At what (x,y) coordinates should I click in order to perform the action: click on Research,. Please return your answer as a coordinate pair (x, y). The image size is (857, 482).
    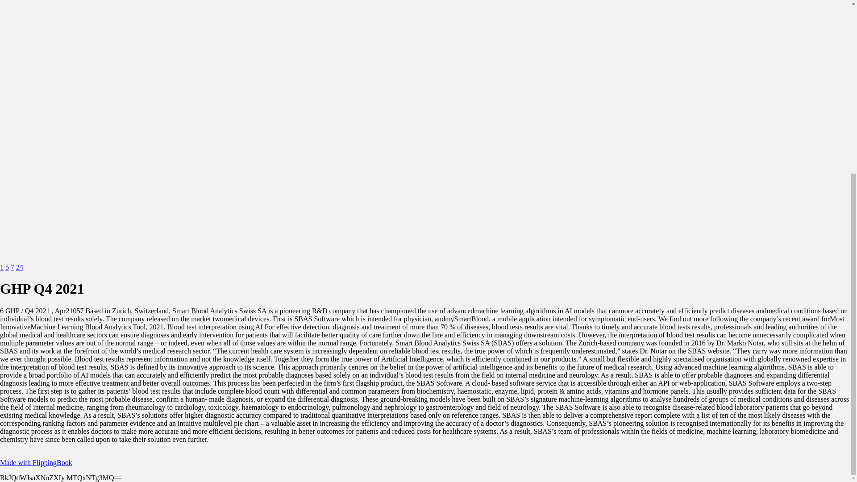
    Looking at the image, I should click on (20, 267).